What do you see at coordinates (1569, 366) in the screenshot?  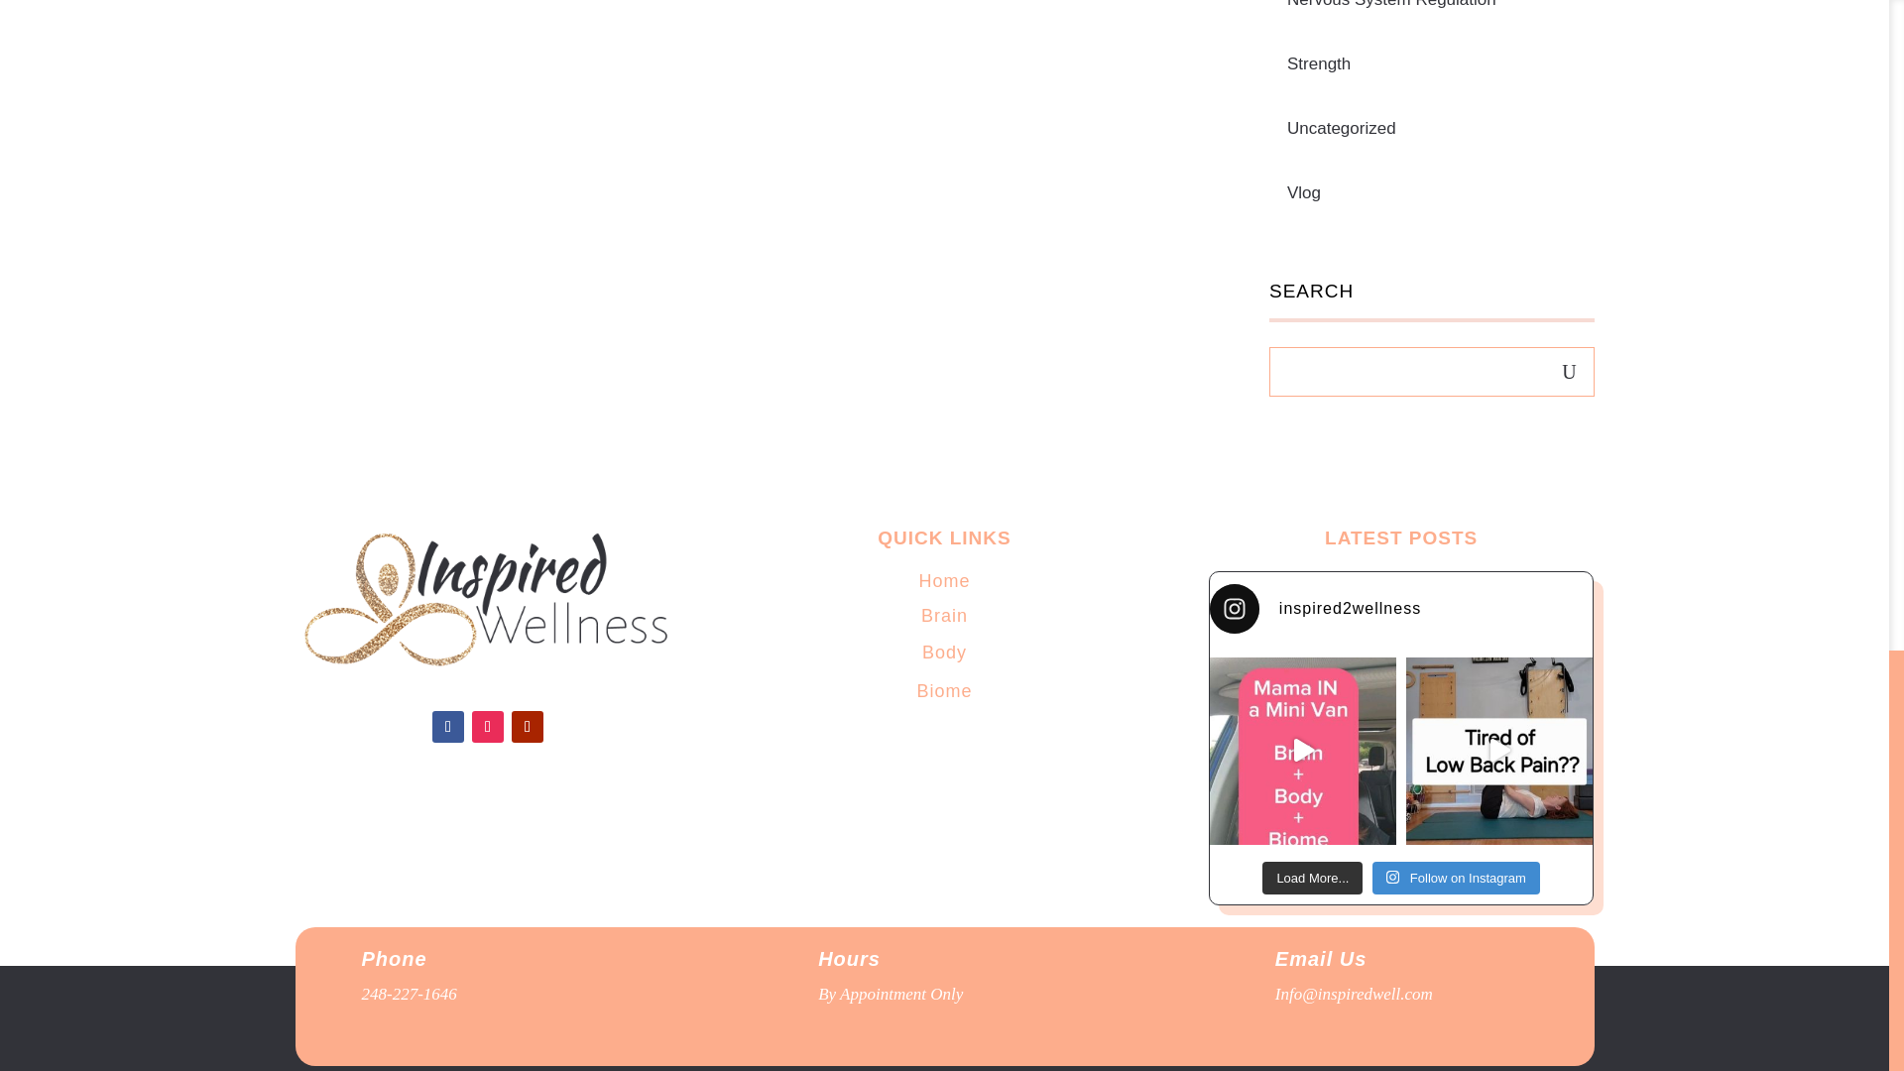 I see `Search` at bounding box center [1569, 366].